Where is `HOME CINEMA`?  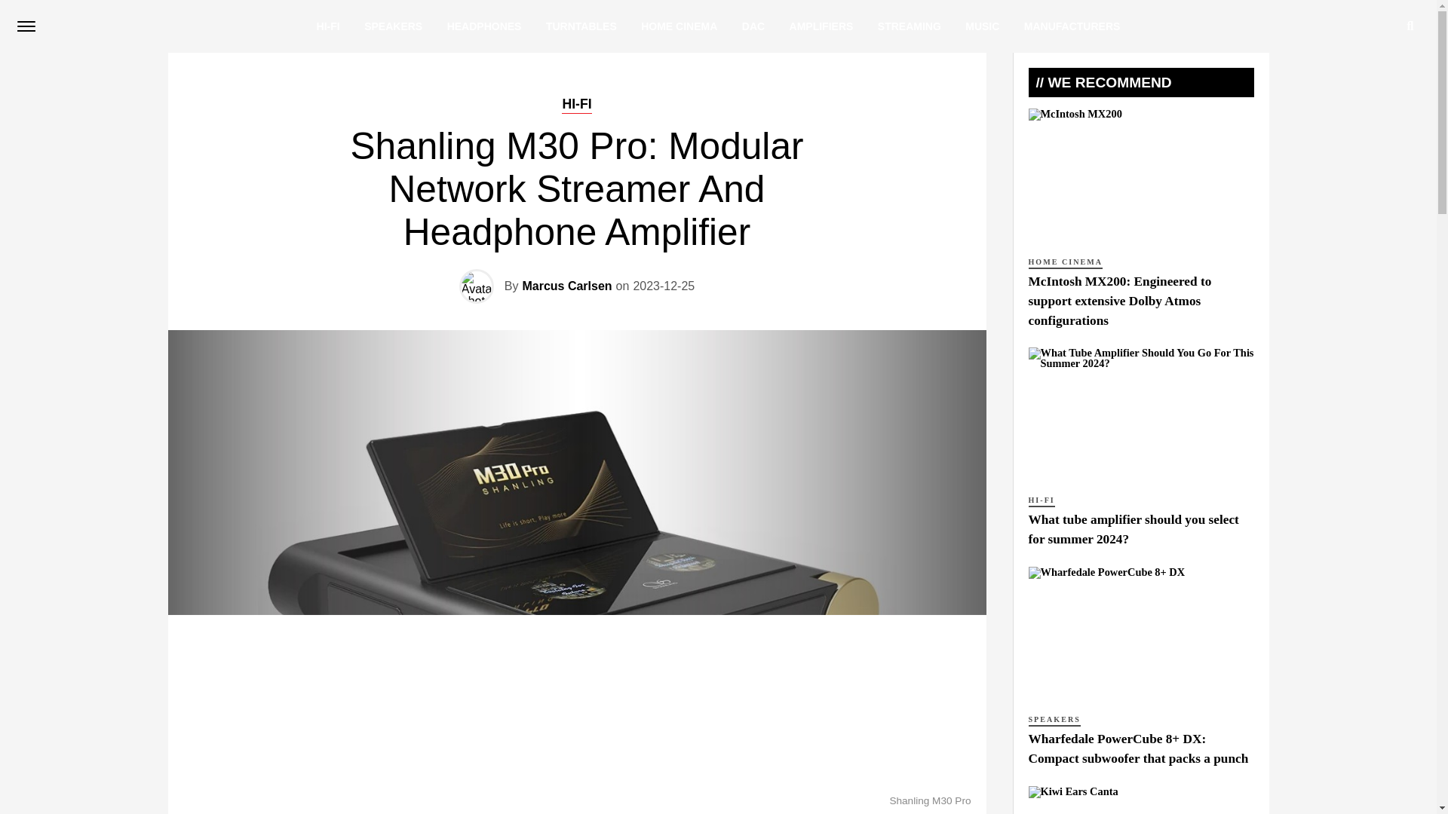
HOME CINEMA is located at coordinates (679, 26).